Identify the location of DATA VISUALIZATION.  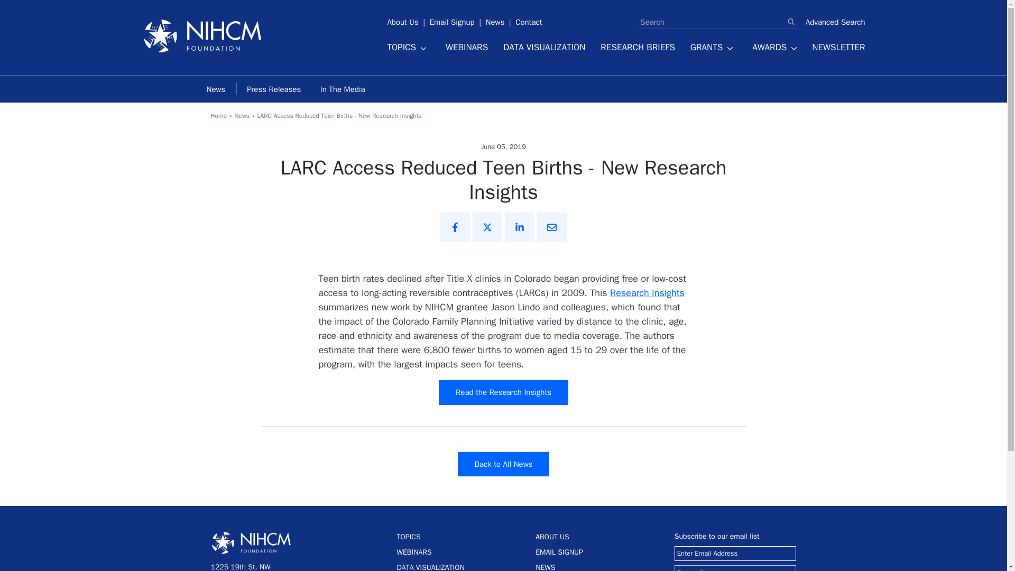
(545, 48).